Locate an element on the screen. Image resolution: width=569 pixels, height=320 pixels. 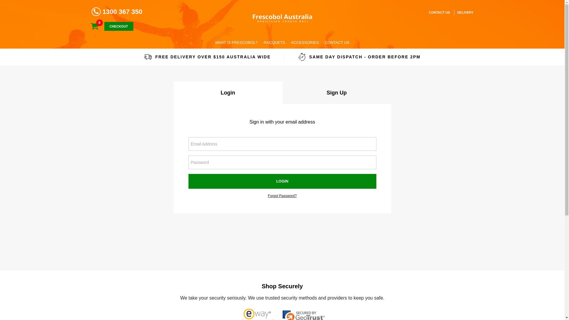
Password is located at coordinates (282, 162).